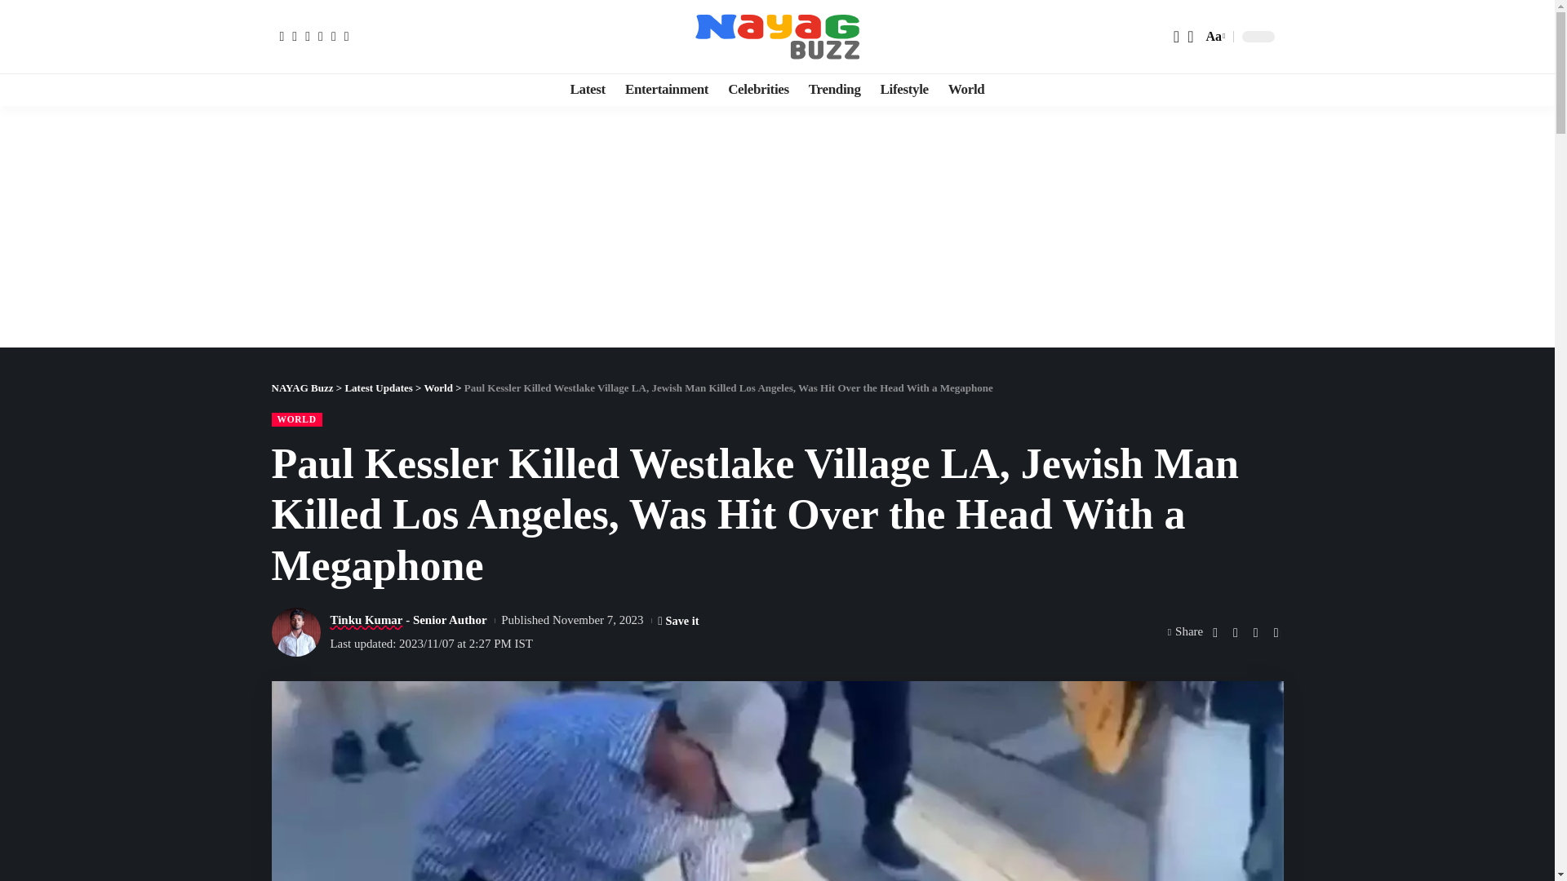 This screenshot has height=881, width=1567. Describe the element at coordinates (966, 89) in the screenshot. I see `World` at that location.